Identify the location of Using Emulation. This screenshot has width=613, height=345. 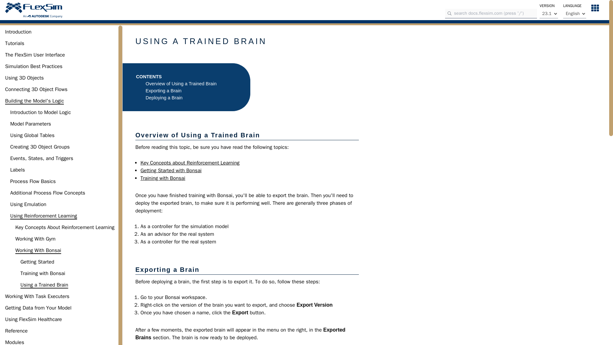
(28, 204).